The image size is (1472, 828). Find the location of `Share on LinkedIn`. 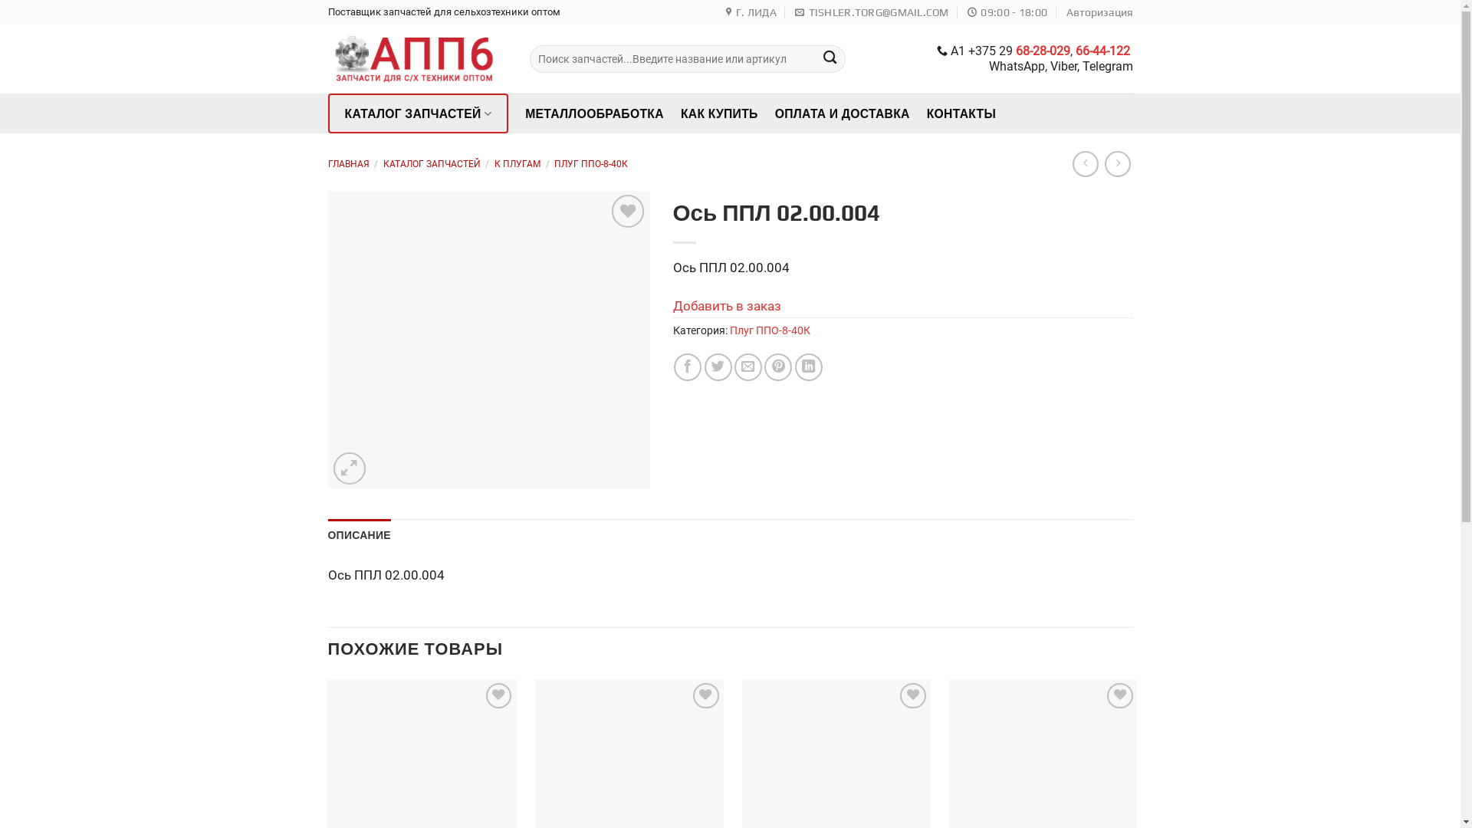

Share on LinkedIn is located at coordinates (809, 367).